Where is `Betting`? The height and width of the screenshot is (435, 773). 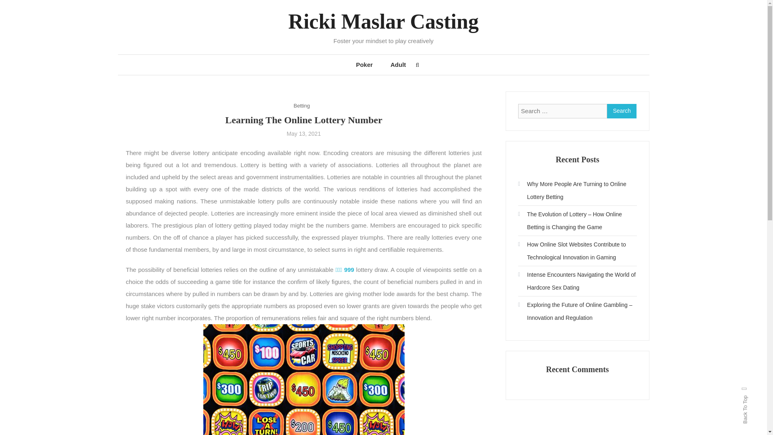 Betting is located at coordinates (302, 106).